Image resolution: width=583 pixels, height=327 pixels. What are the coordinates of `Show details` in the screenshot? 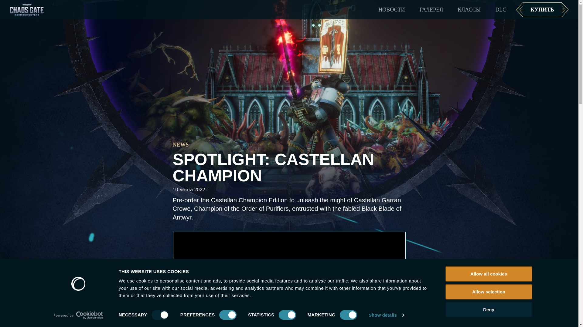 It's located at (386, 315).